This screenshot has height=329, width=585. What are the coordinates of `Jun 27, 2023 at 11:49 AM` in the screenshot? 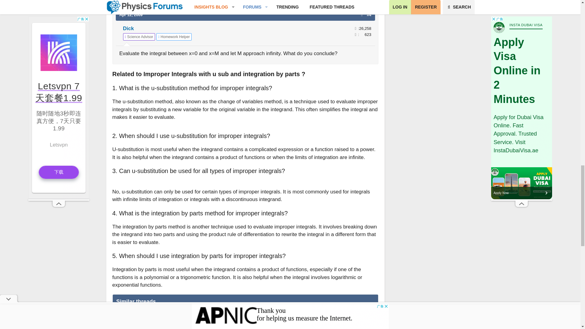 It's located at (127, 322).